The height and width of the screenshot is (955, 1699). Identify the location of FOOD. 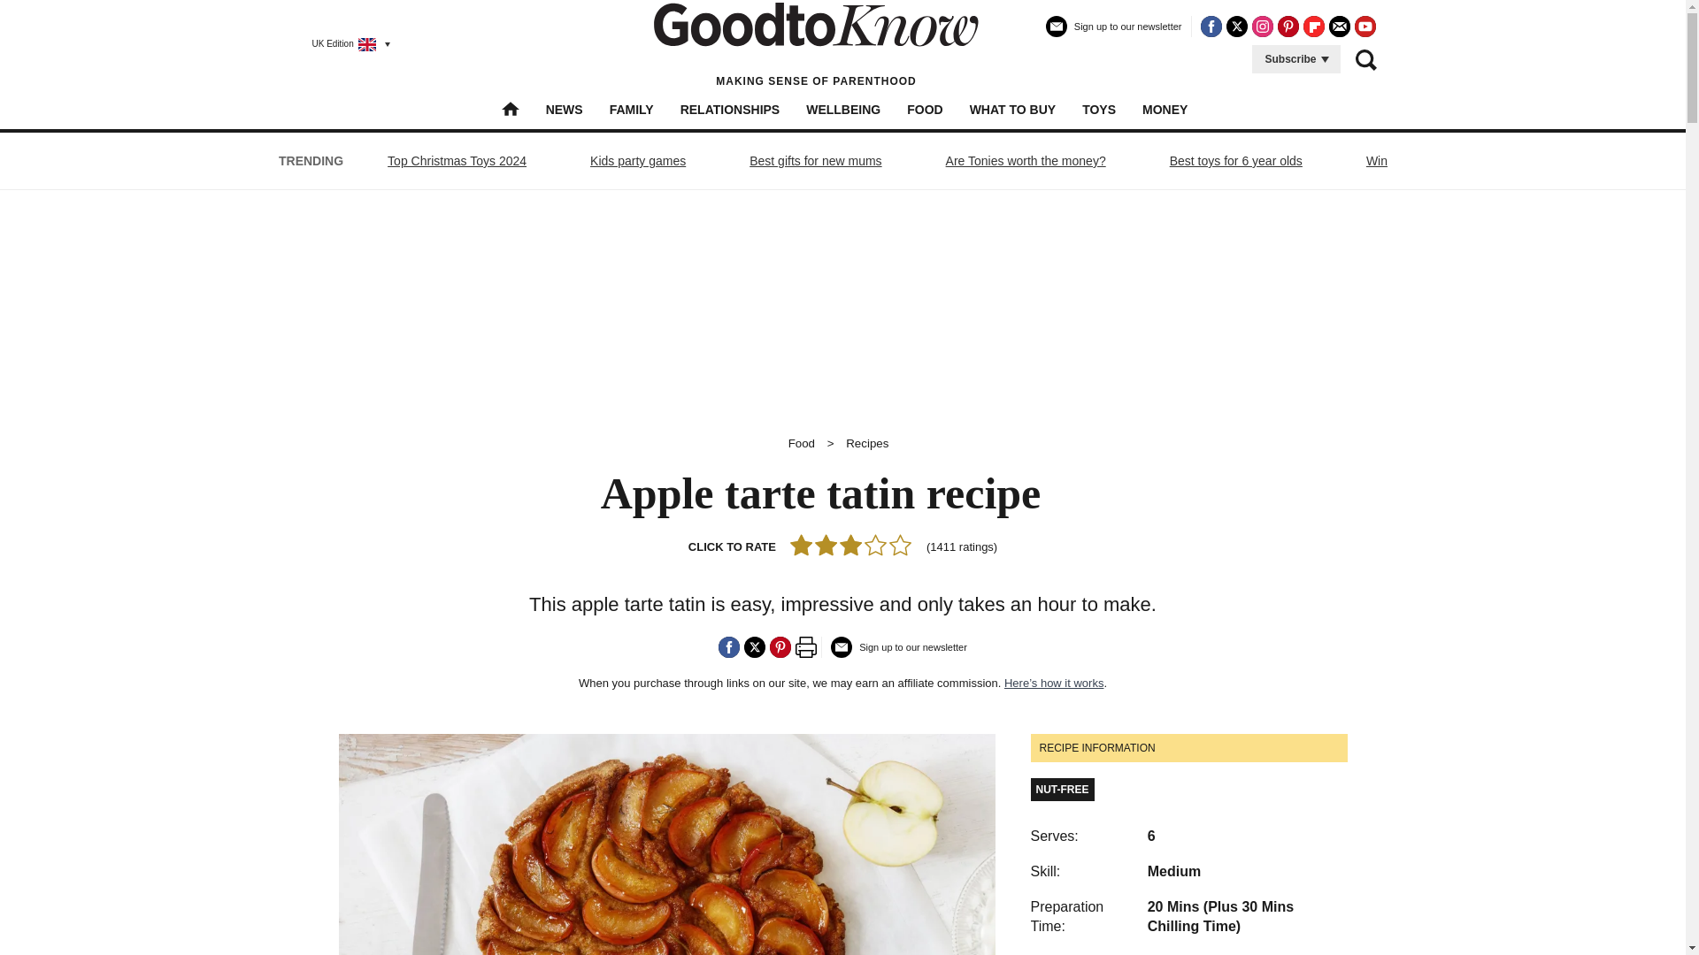
(925, 109).